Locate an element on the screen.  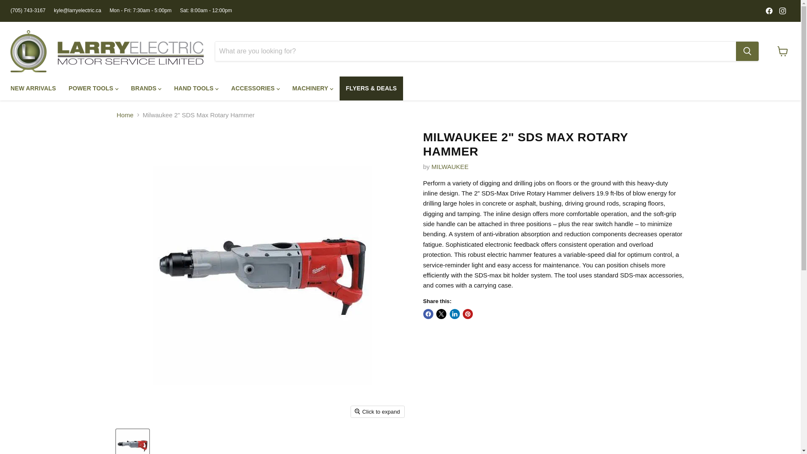
View cart is located at coordinates (783, 51).